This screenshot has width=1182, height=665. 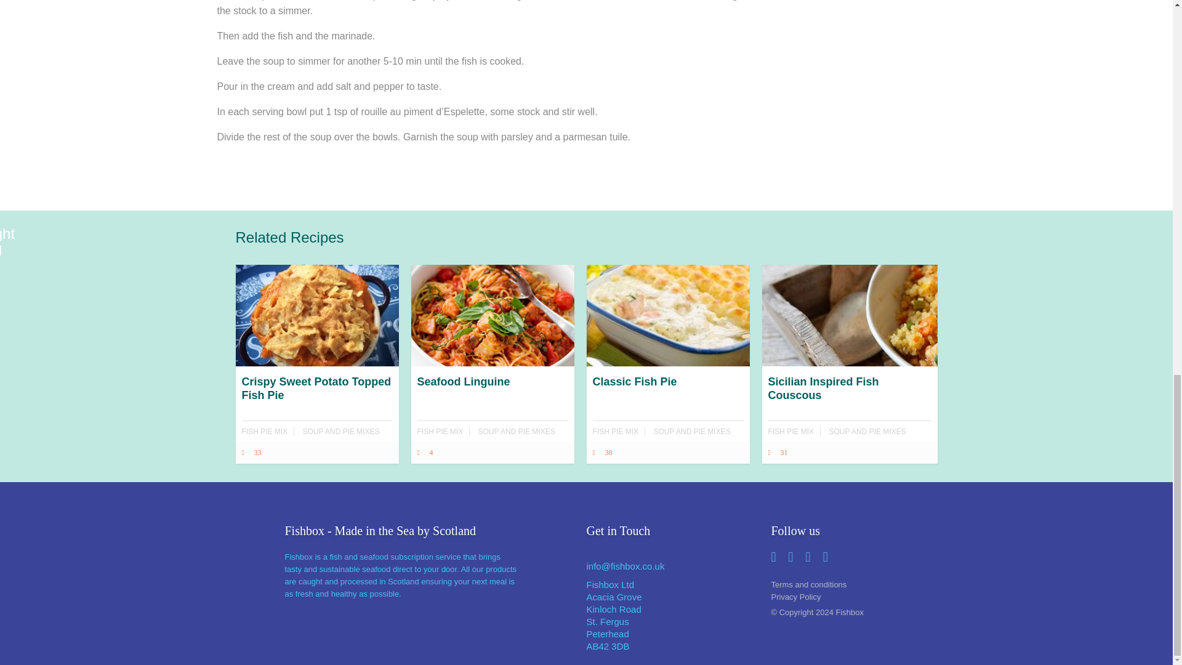 I want to click on See more Fish pie mix recipes, so click(x=614, y=432).